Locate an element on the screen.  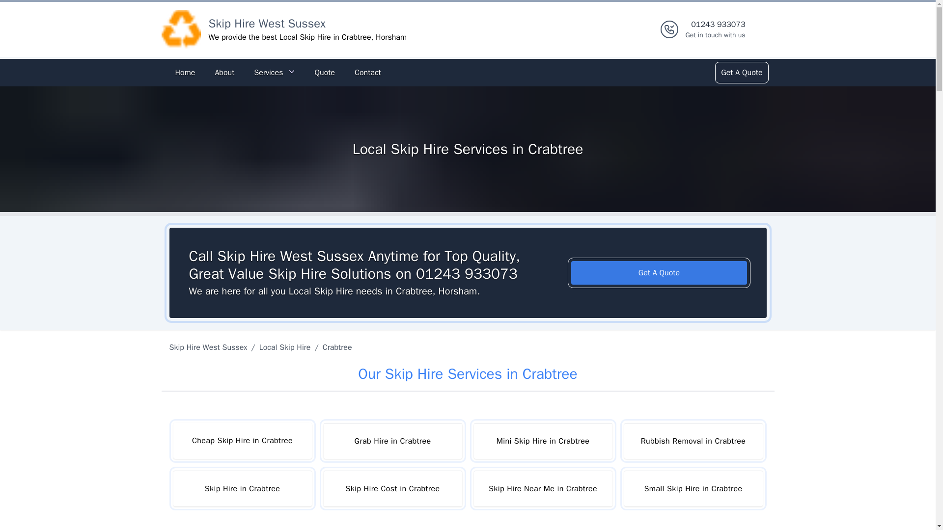
Skip Hire Near Me in Crabtree is located at coordinates (542, 489).